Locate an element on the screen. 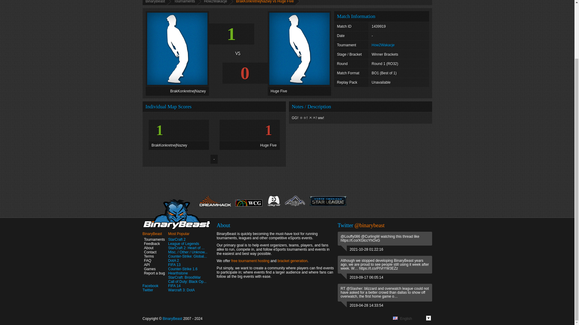  Games is located at coordinates (149, 269).